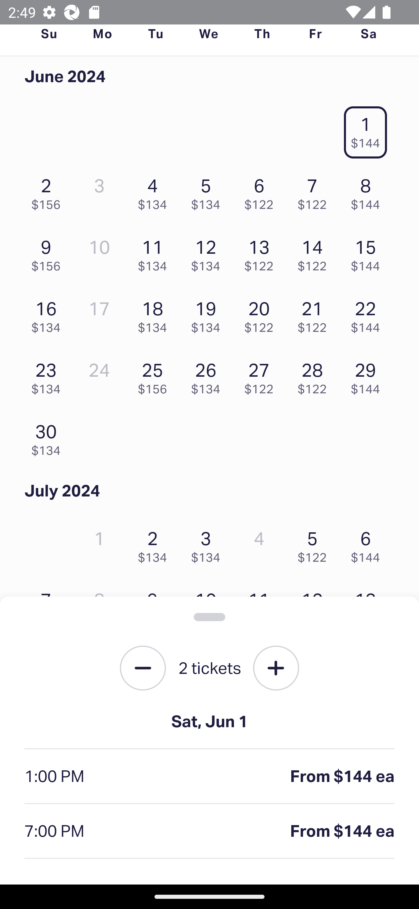 This screenshot has height=909, width=419. Describe the element at coordinates (210, 832) in the screenshot. I see `7:00 PM From $144 ea` at that location.